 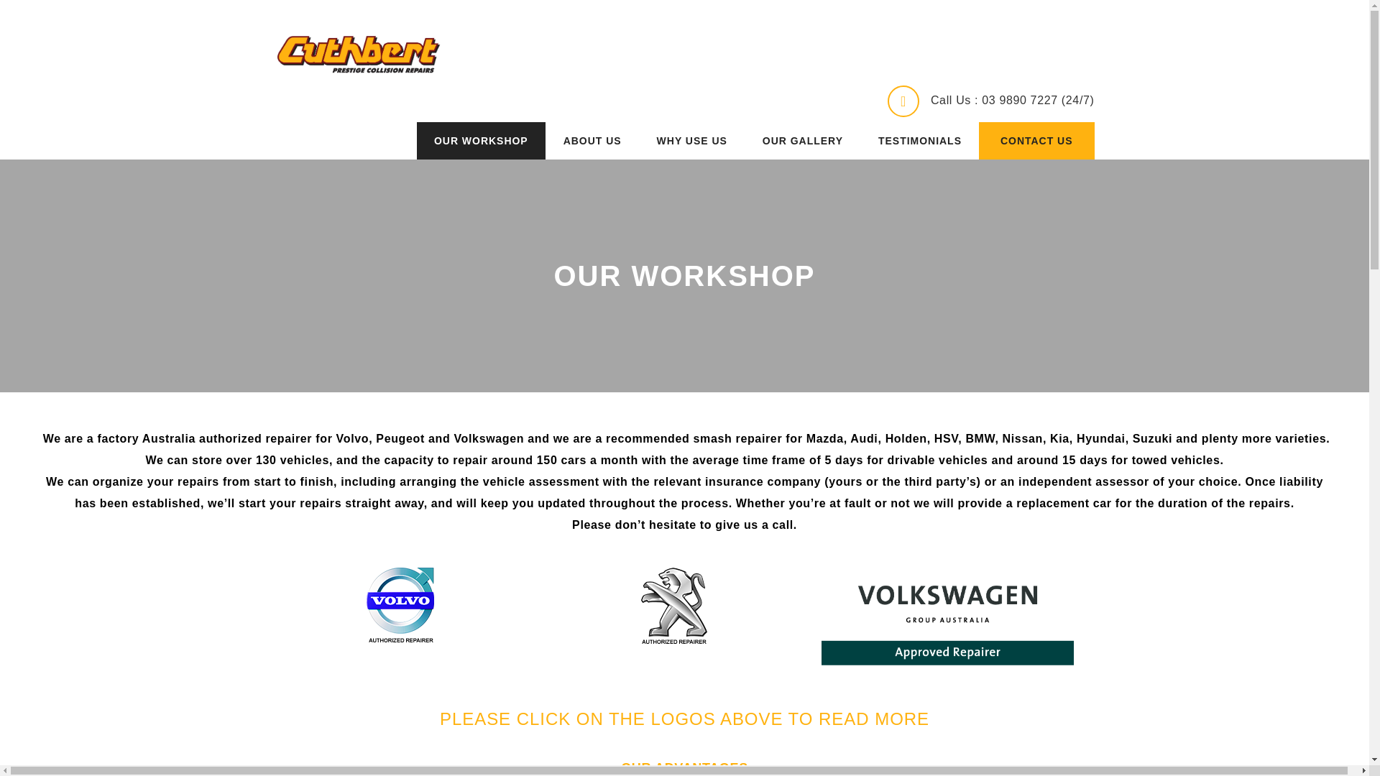 What do you see at coordinates (920, 141) in the screenshot?
I see `Testimonials` at bounding box center [920, 141].